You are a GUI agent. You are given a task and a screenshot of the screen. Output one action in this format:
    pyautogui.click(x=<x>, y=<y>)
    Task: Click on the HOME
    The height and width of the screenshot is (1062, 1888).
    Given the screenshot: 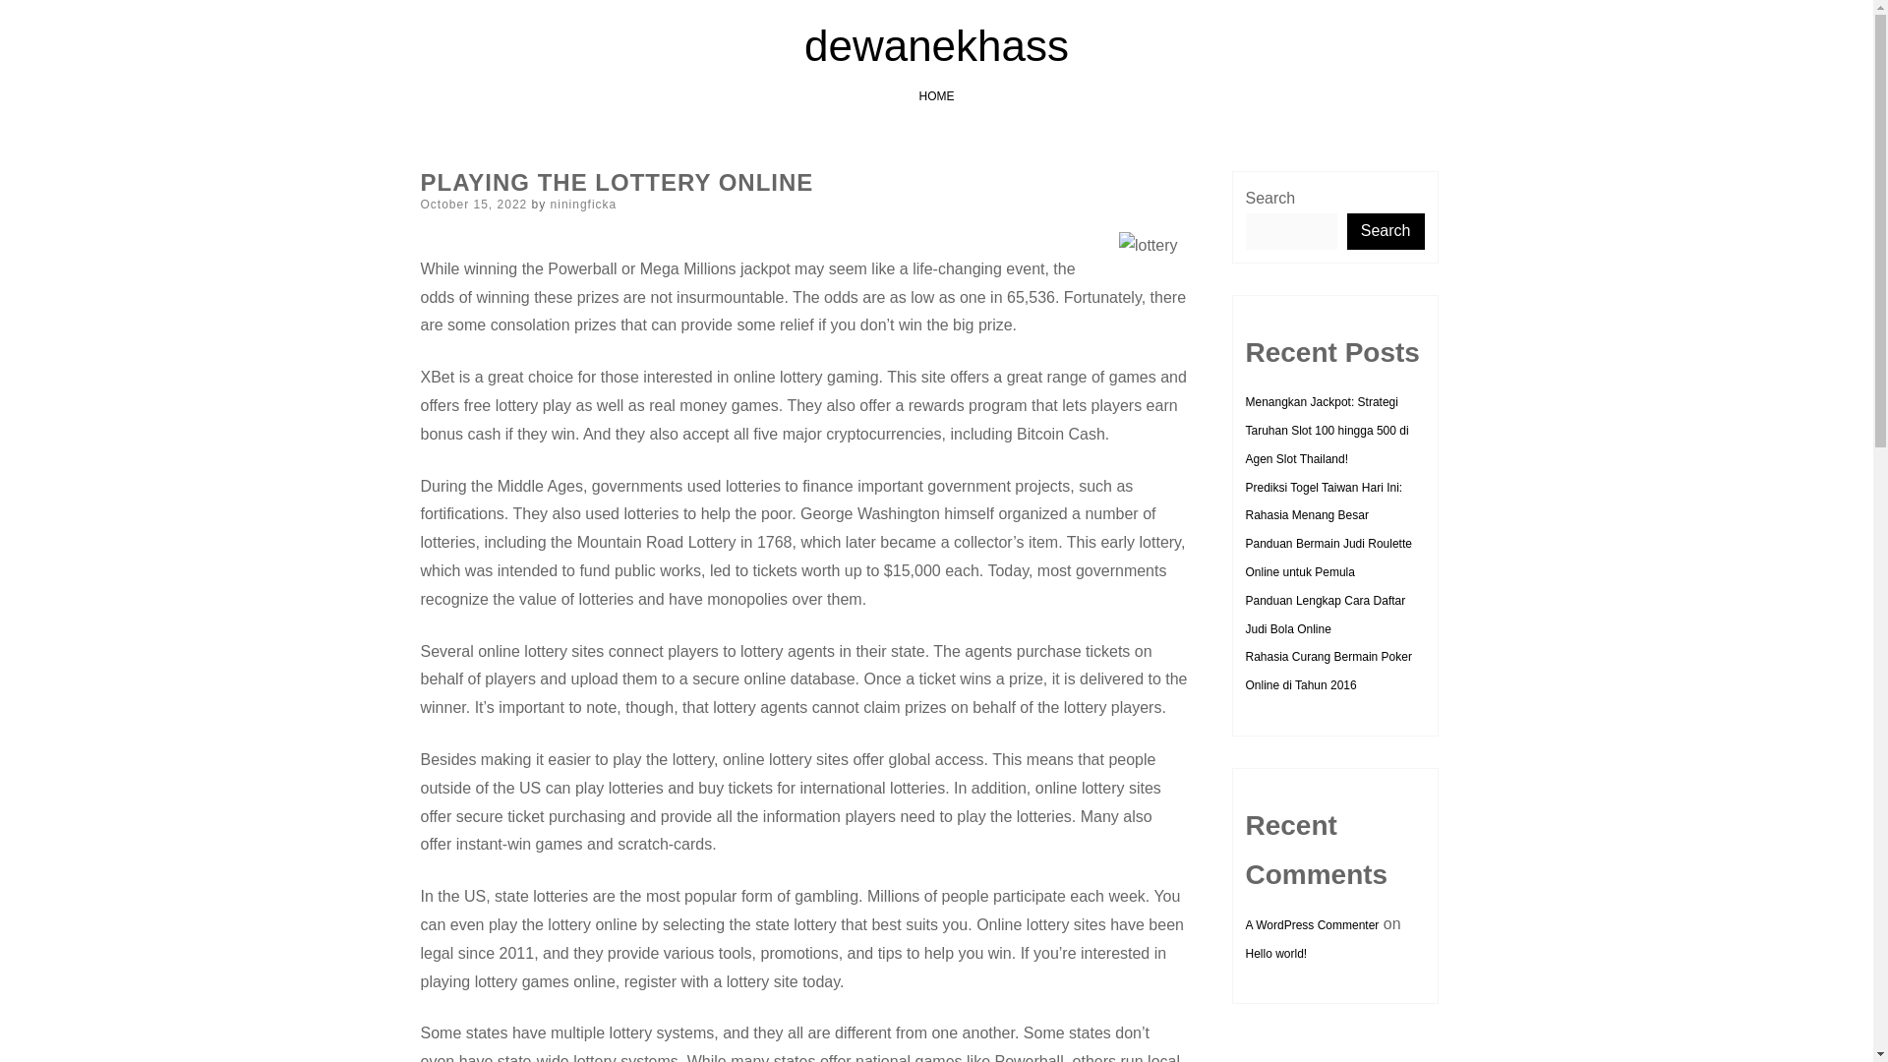 What is the action you would take?
    pyautogui.click(x=935, y=95)
    